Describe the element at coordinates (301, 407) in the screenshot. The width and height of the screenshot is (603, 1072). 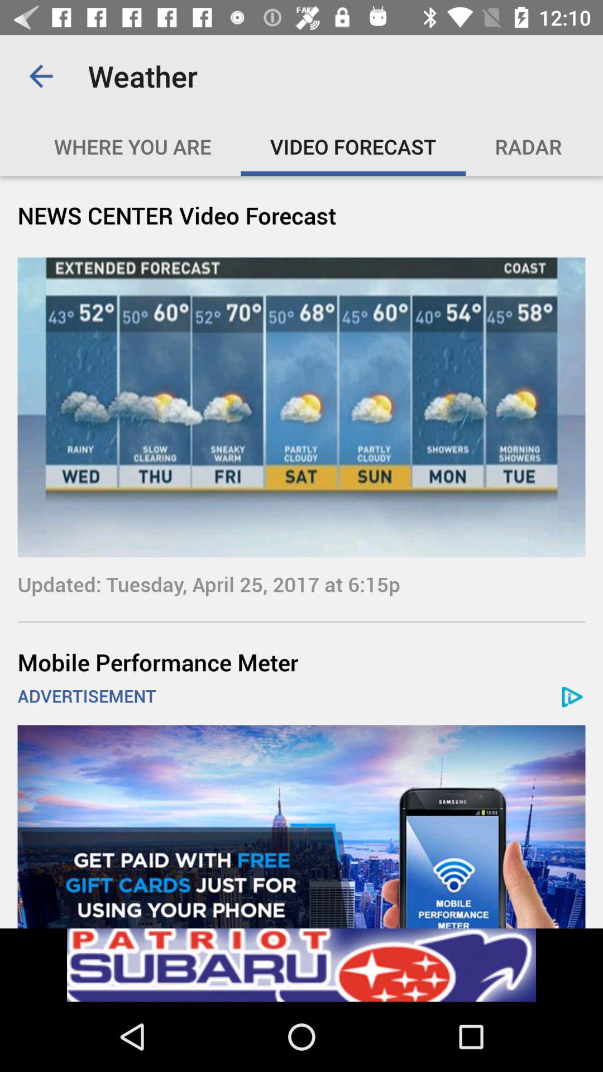
I see `select the image under news center video forecast` at that location.